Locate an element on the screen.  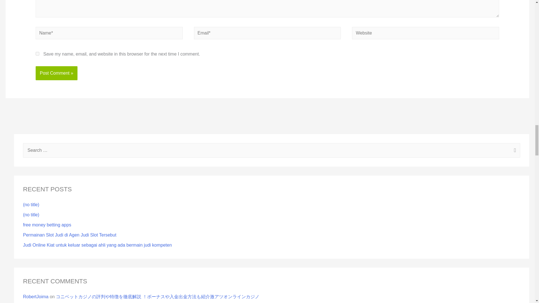
yes is located at coordinates (37, 53).